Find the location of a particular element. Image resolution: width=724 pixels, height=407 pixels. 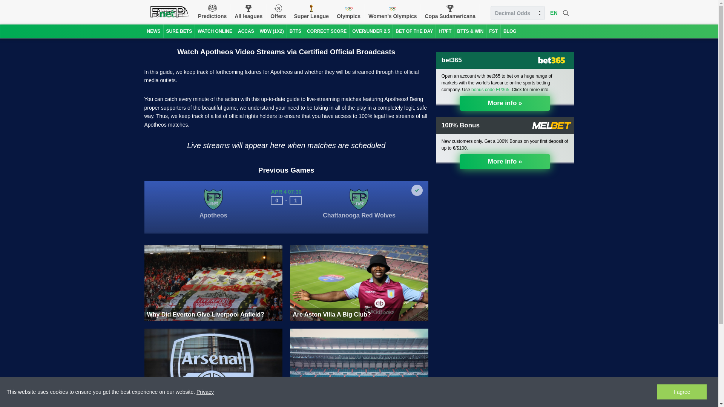

BET OF THE DAY is located at coordinates (414, 31).